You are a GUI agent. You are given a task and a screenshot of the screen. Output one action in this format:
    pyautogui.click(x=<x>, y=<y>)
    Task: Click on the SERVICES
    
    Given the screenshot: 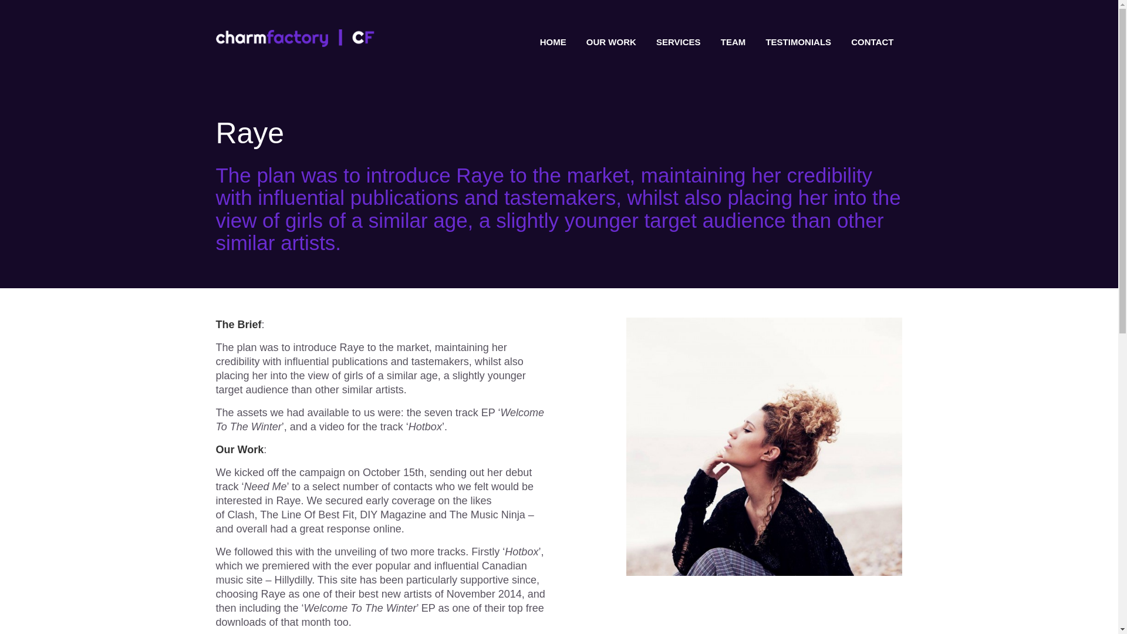 What is the action you would take?
    pyautogui.click(x=679, y=42)
    